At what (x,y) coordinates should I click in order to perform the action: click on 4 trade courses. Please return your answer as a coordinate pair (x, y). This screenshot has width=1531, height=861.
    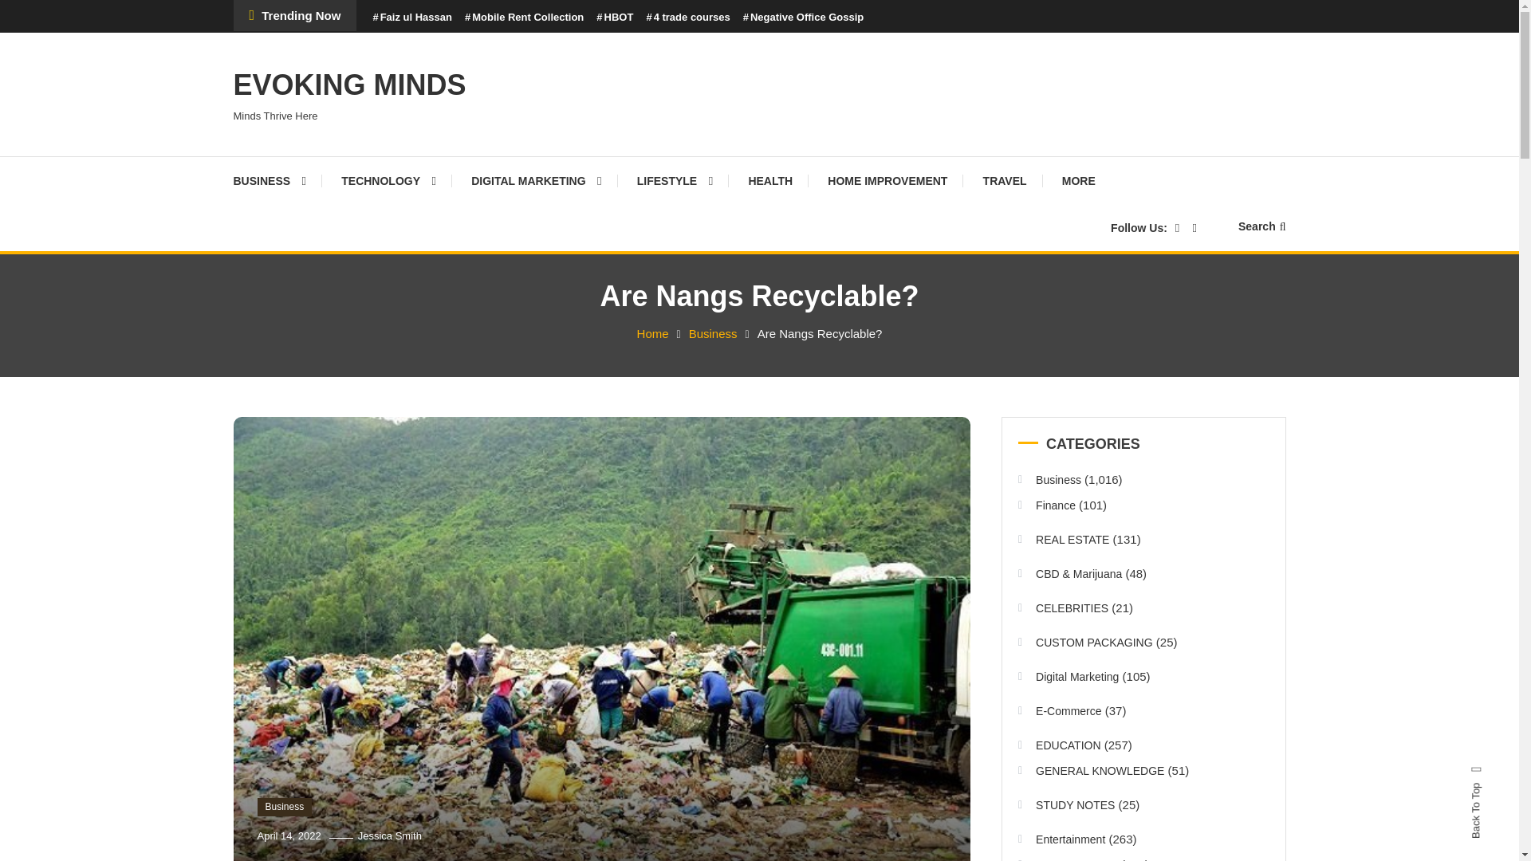
    Looking at the image, I should click on (687, 18).